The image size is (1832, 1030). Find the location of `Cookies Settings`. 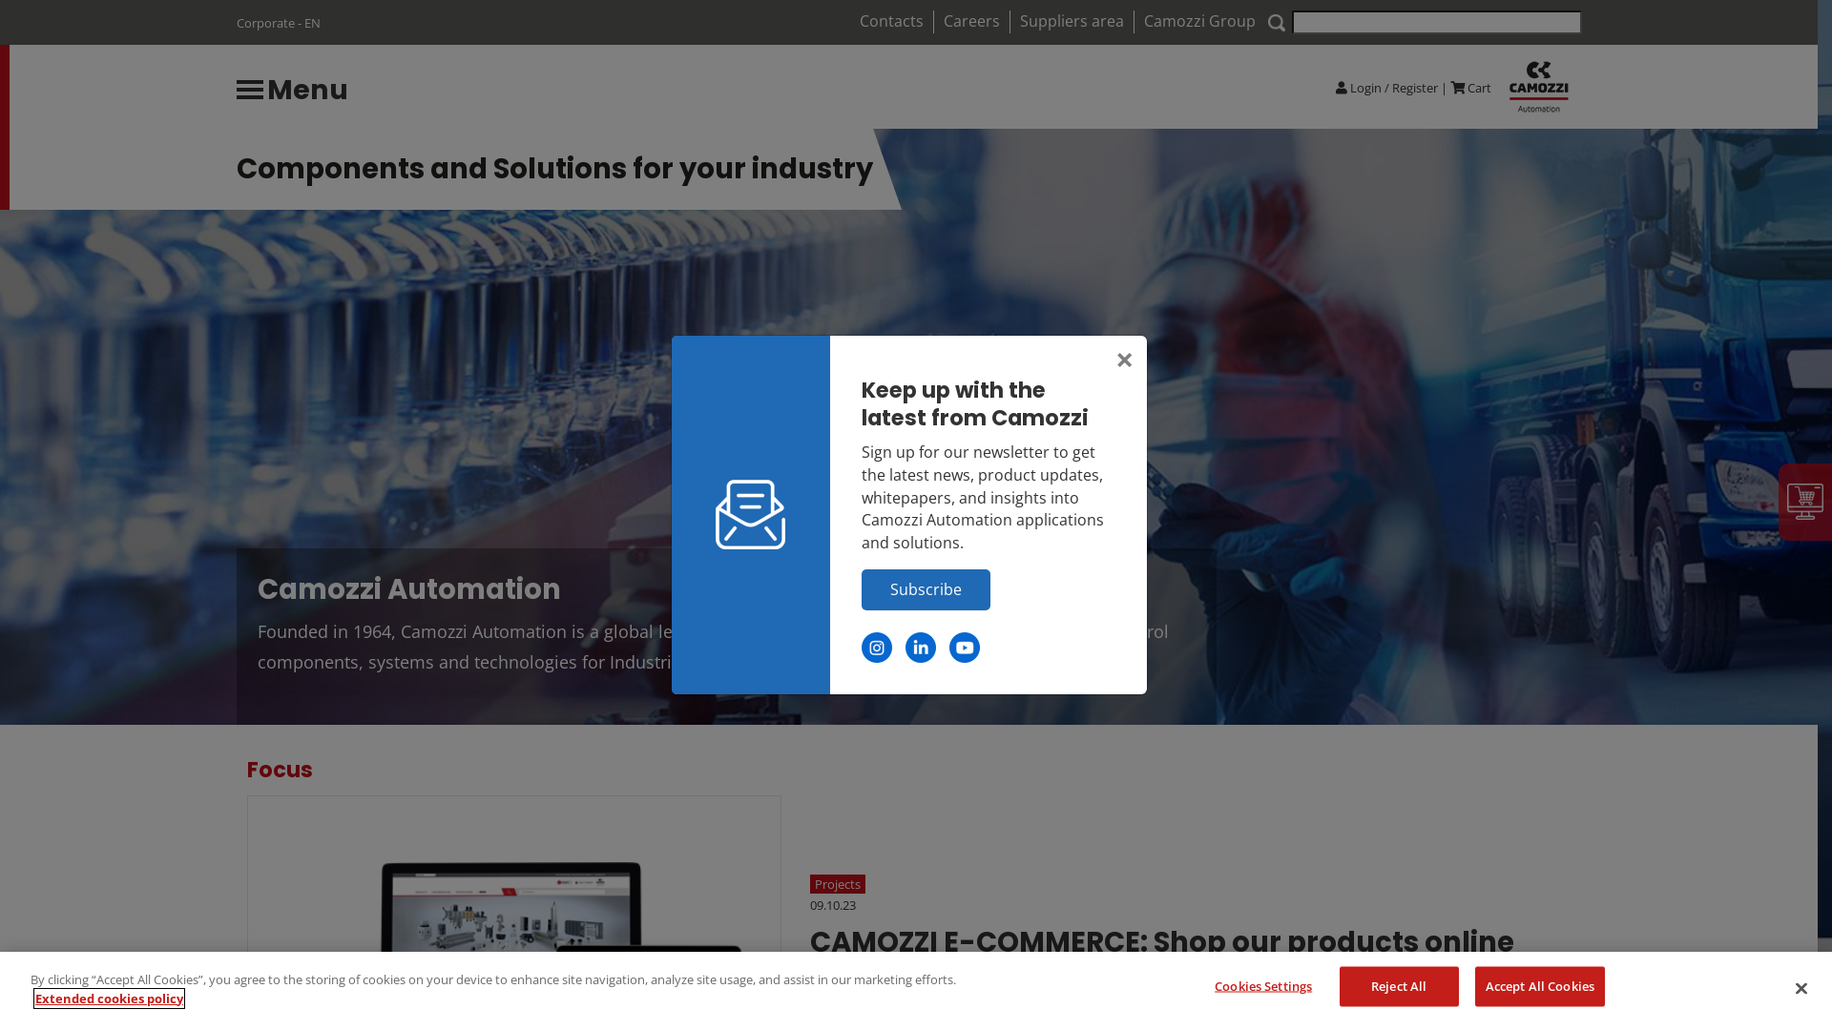

Cookies Settings is located at coordinates (1263, 986).